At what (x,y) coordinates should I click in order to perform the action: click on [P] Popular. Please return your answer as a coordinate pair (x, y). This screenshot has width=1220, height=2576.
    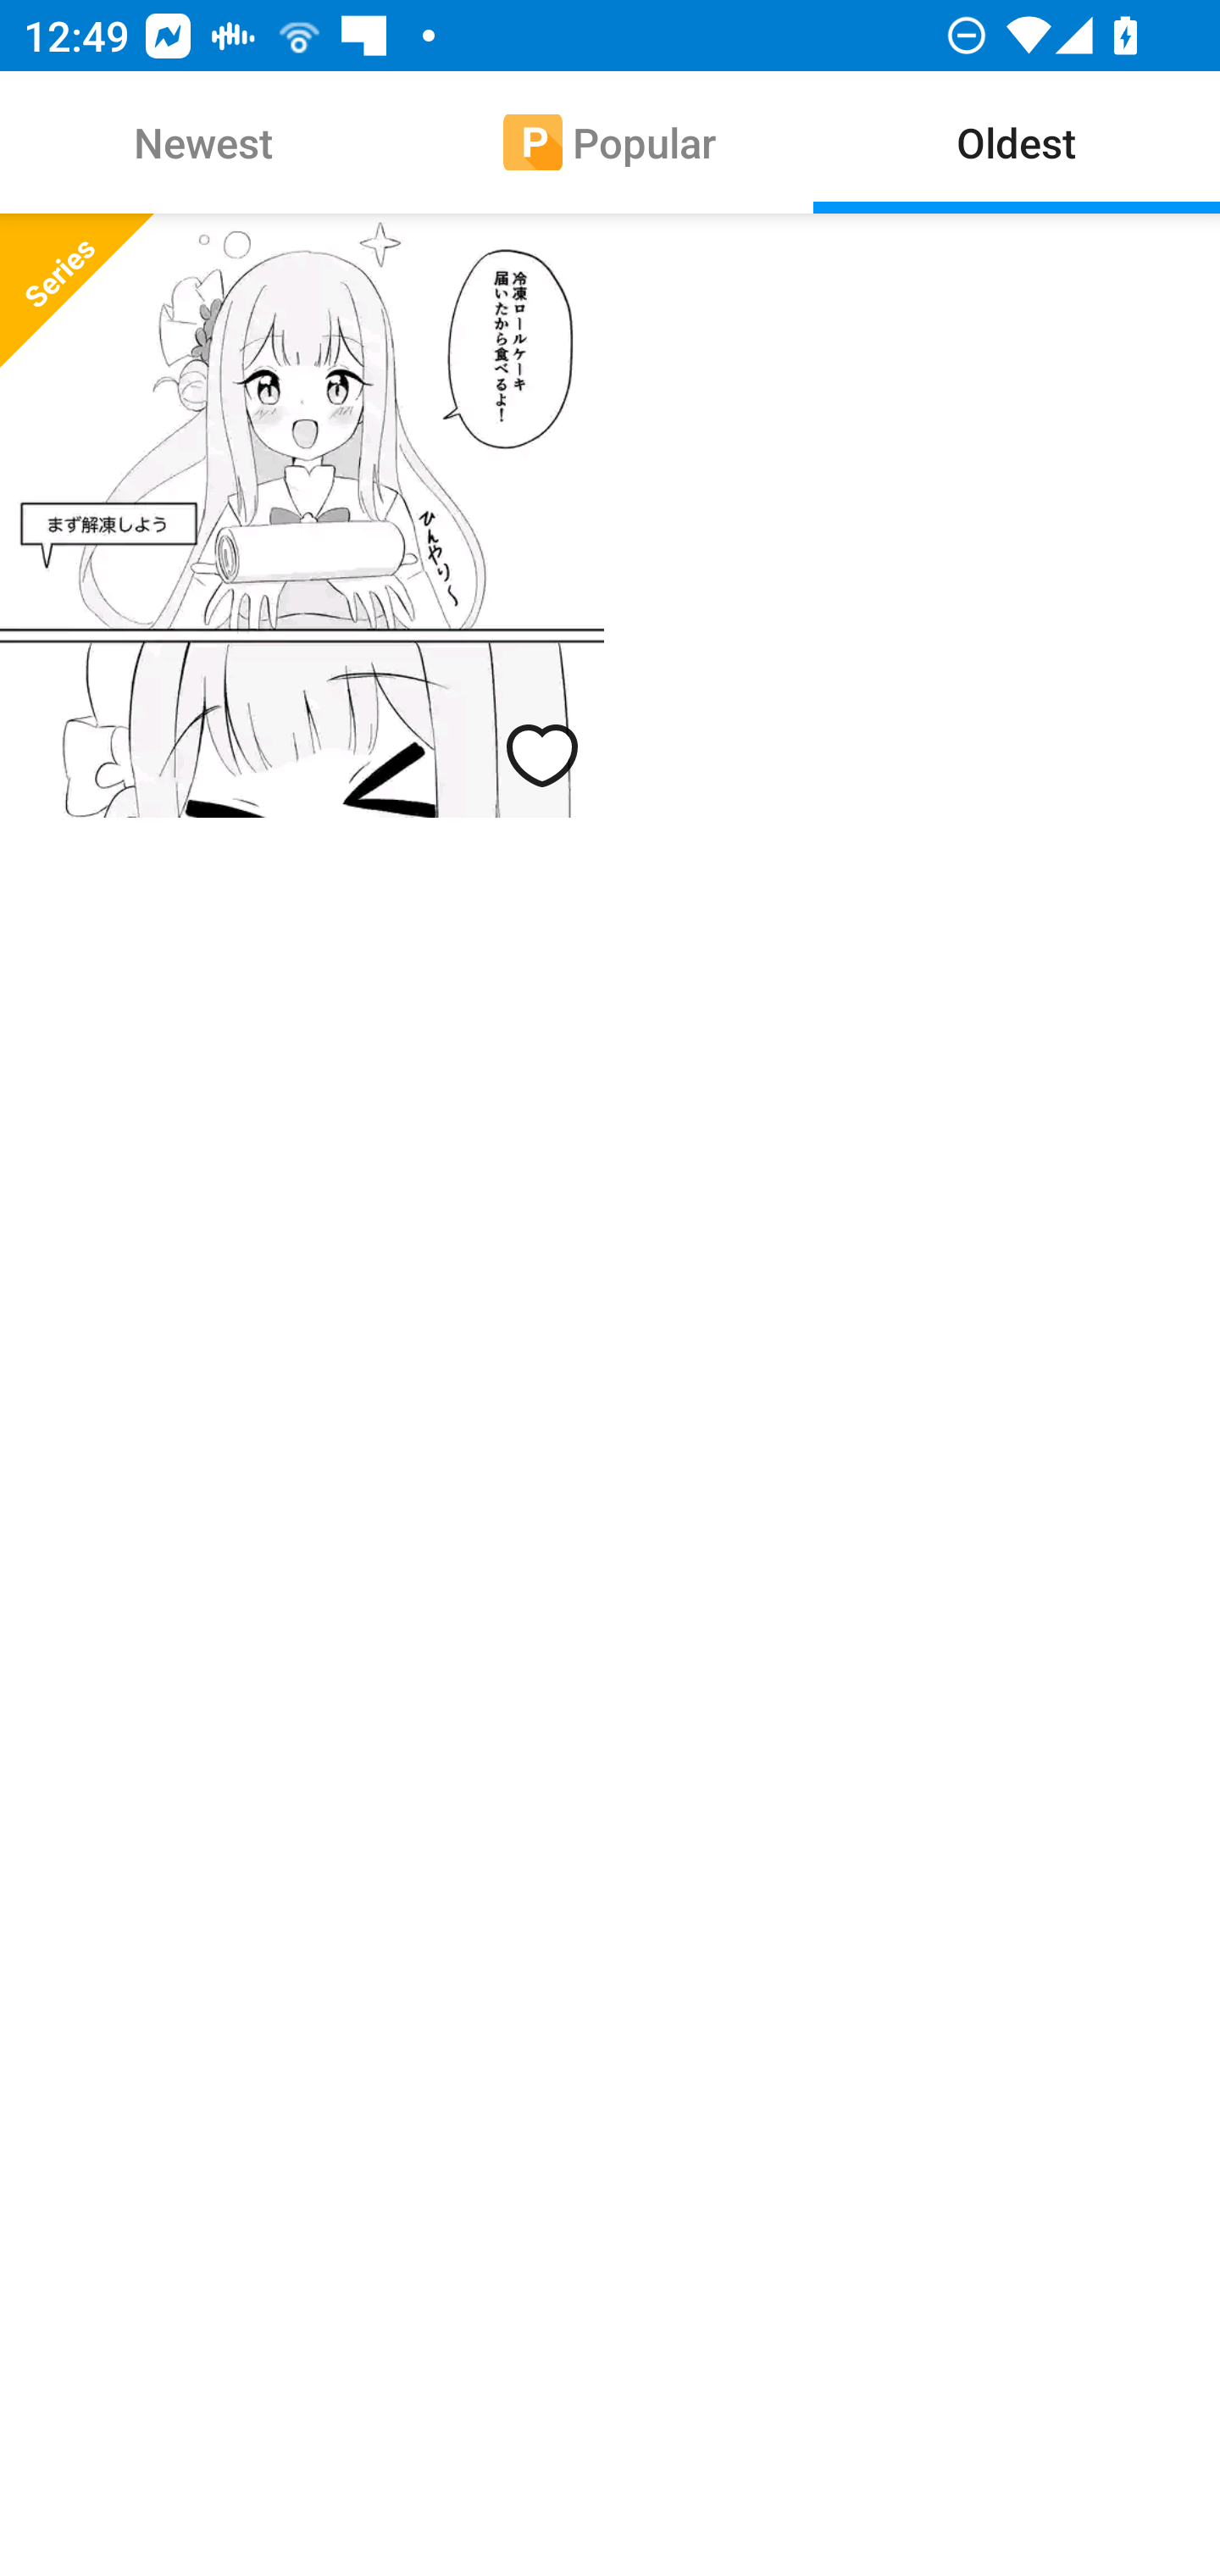
    Looking at the image, I should click on (610, 142).